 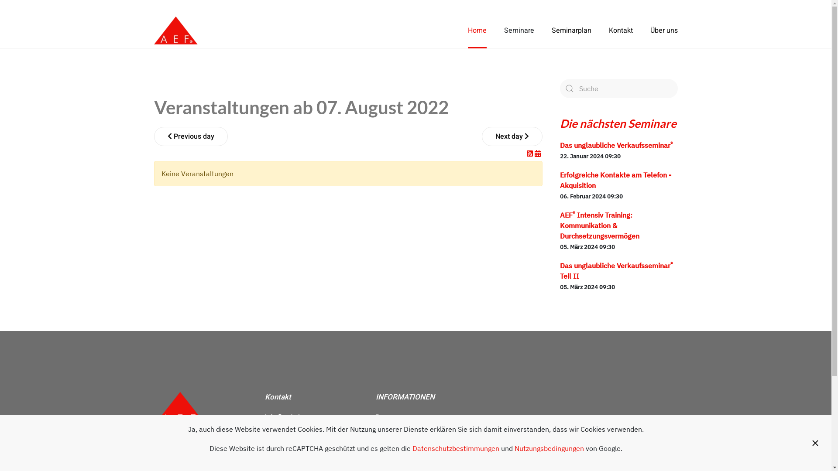 What do you see at coordinates (394, 416) in the screenshot?
I see `Impressum` at bounding box center [394, 416].